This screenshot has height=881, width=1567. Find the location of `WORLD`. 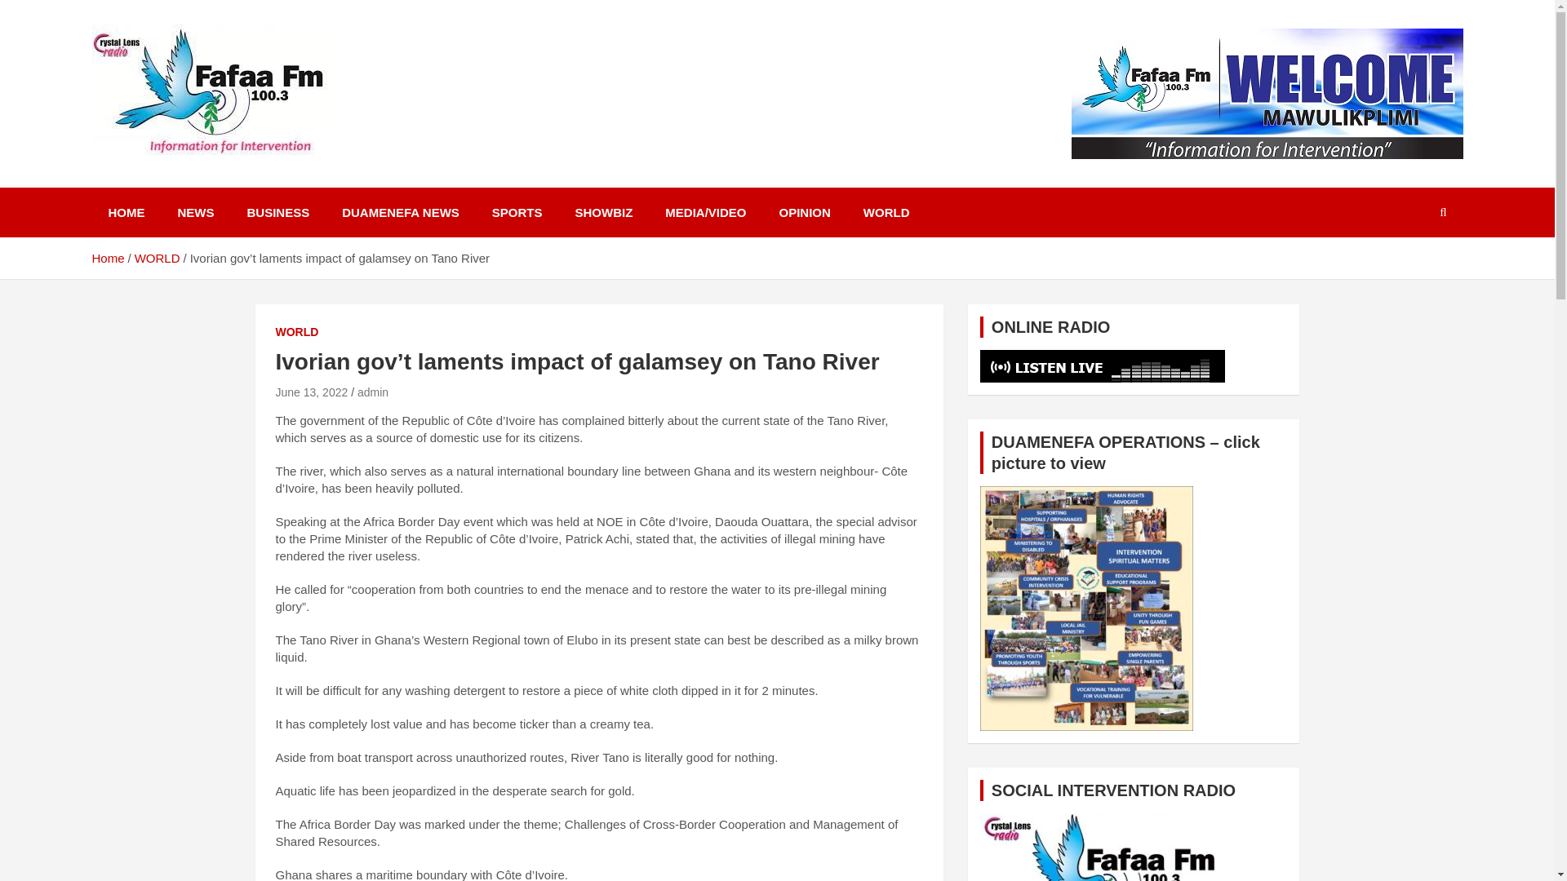

WORLD is located at coordinates (157, 258).